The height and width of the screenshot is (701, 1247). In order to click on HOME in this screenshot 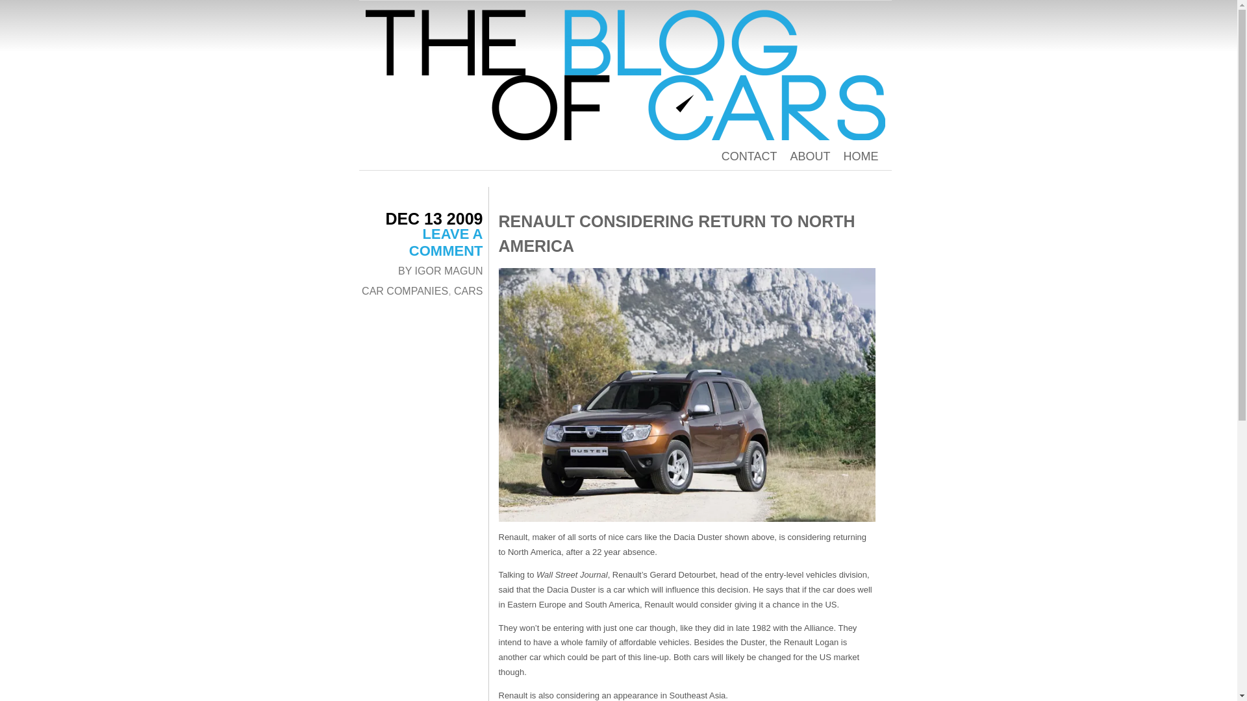, I will do `click(860, 156)`.